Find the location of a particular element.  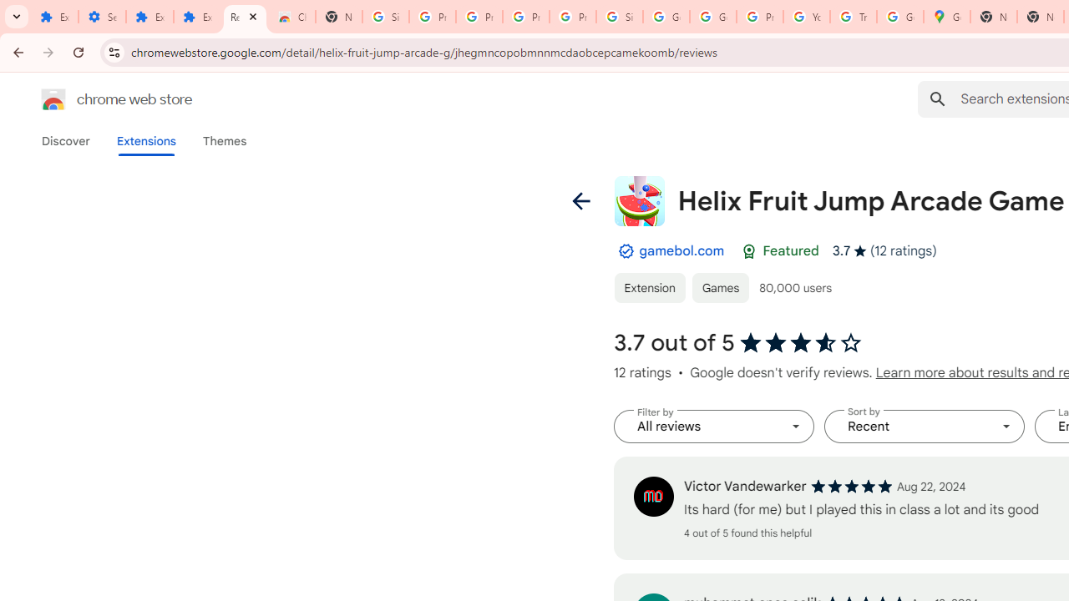

Reviews: Helix Fruit Jump Arcade Game is located at coordinates (246, 17).